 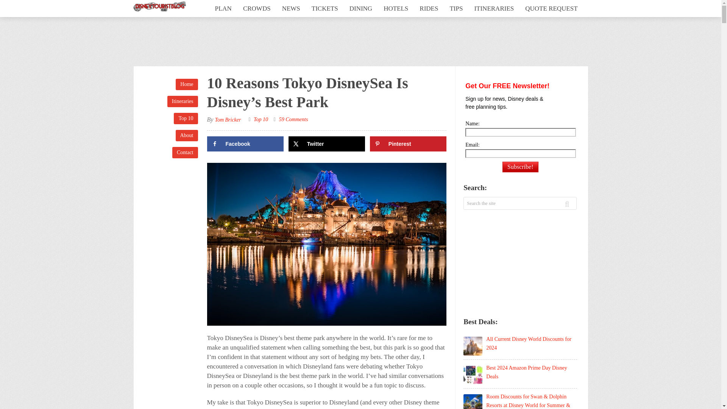 I want to click on About, so click(x=187, y=136).